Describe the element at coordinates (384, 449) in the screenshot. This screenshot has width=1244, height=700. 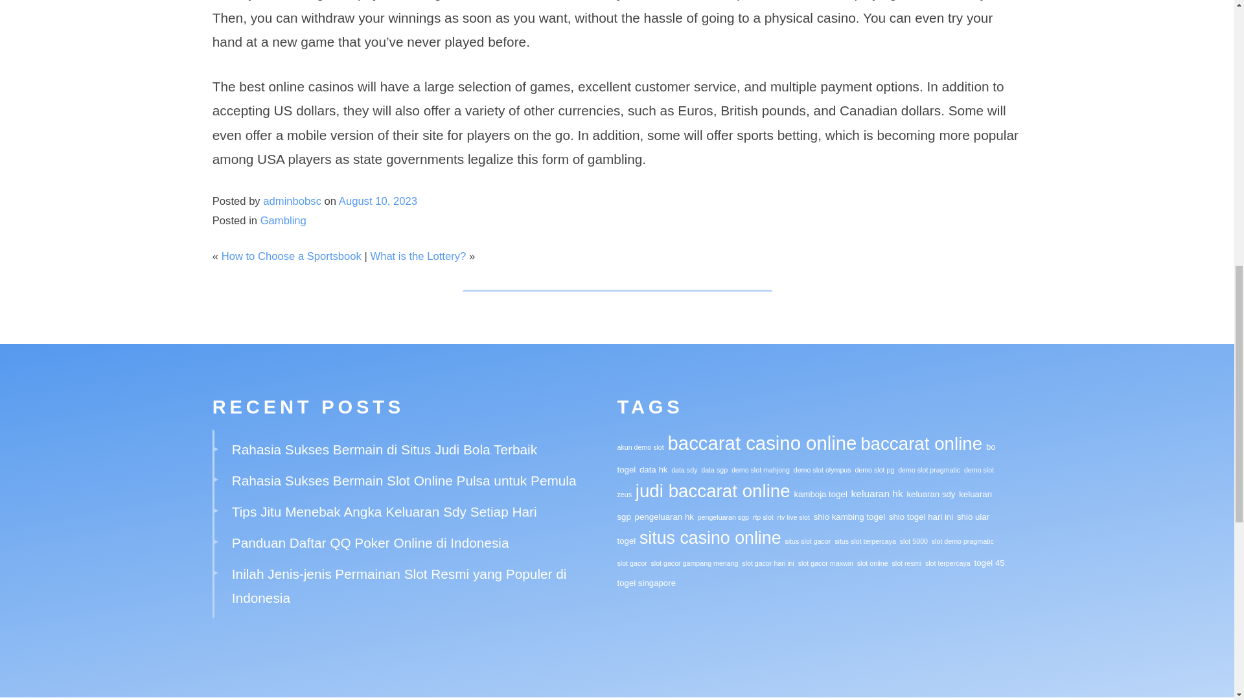
I see `Rahasia Sukses Bermain di Situs Judi Bola Terbaik` at that location.